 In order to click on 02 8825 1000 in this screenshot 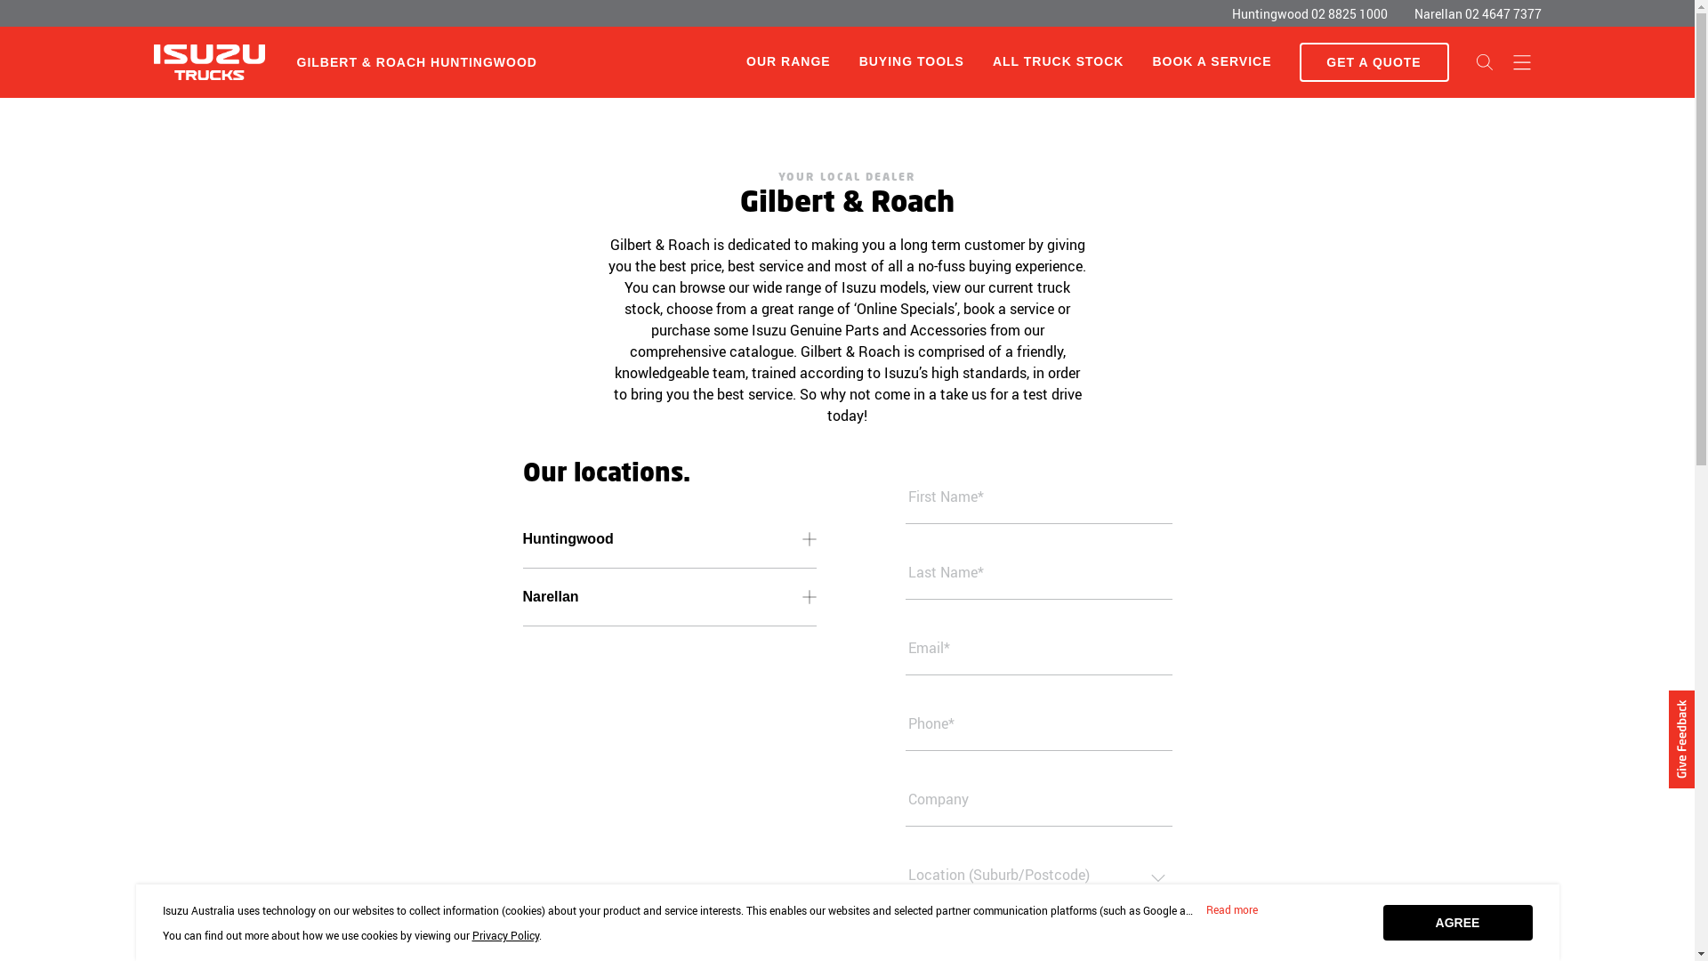, I will do `click(1349, 14)`.